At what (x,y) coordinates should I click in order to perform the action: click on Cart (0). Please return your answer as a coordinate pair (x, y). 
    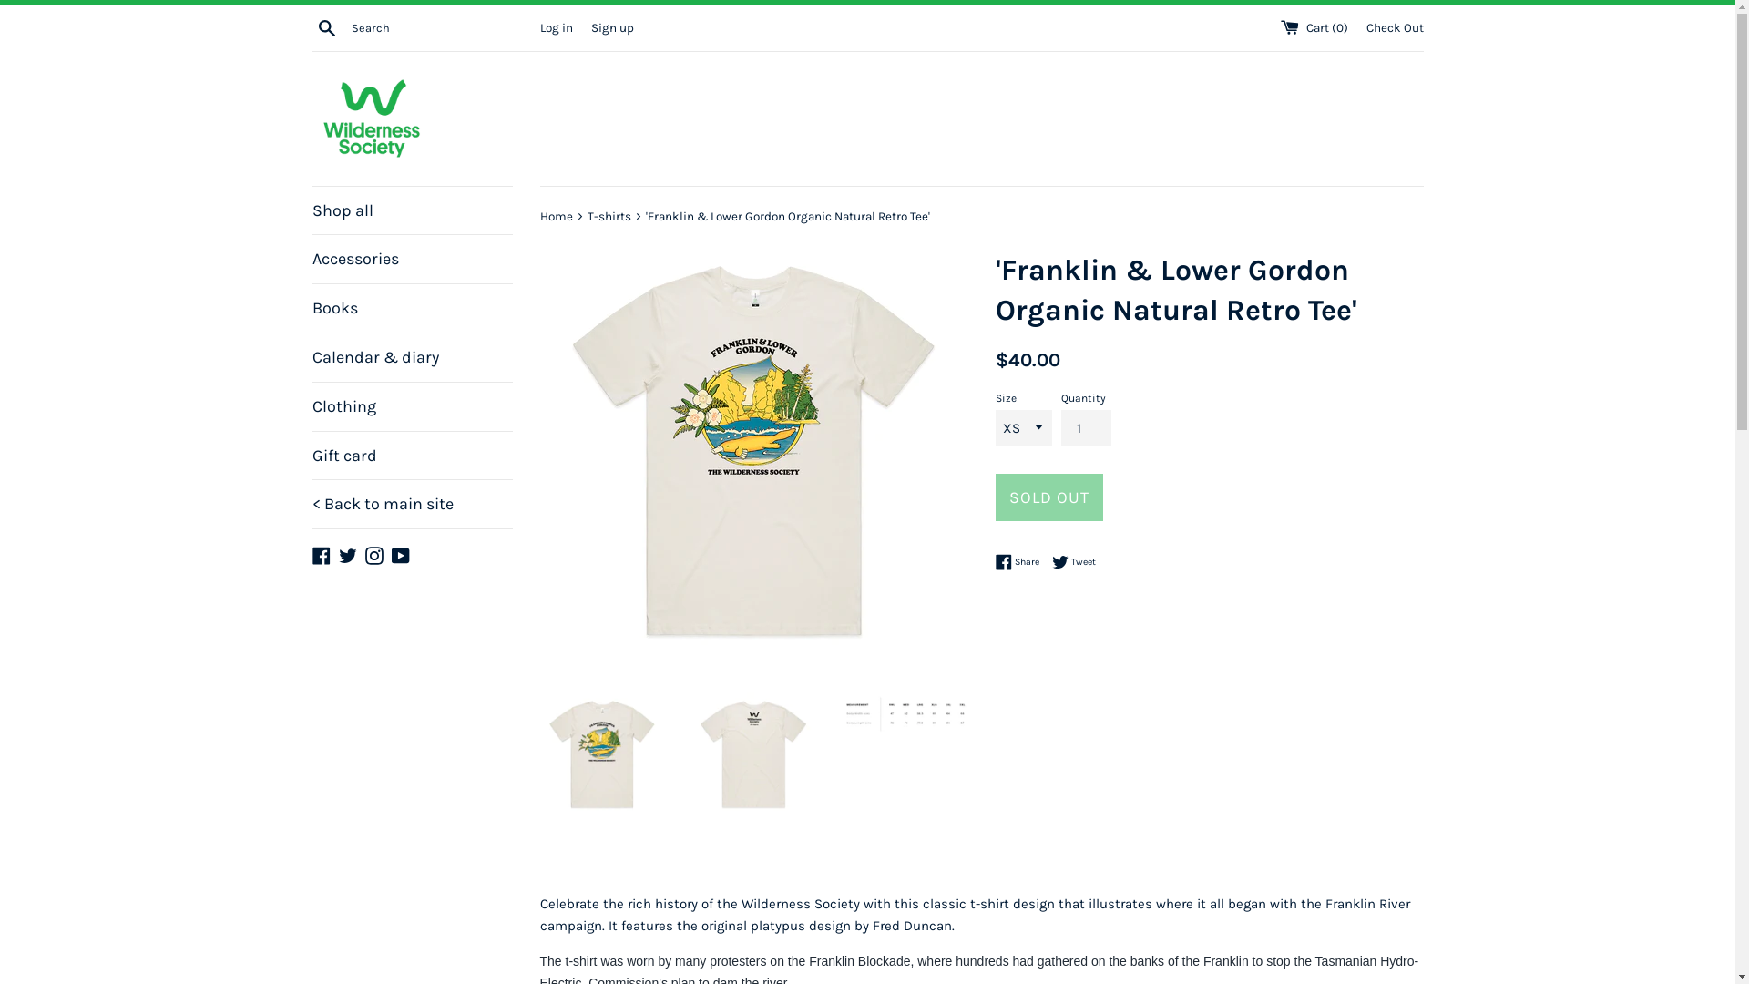
    Looking at the image, I should click on (1315, 27).